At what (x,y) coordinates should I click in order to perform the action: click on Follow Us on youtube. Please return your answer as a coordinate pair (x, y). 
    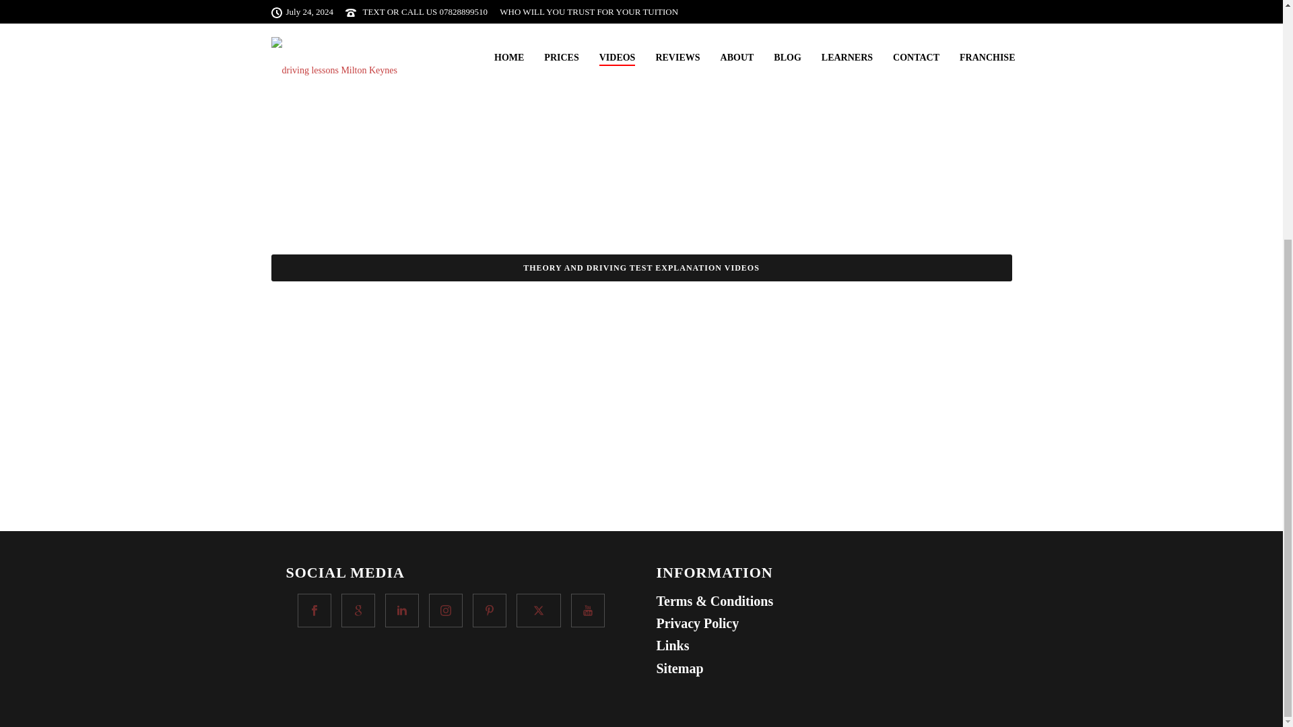
    Looking at the image, I should click on (588, 611).